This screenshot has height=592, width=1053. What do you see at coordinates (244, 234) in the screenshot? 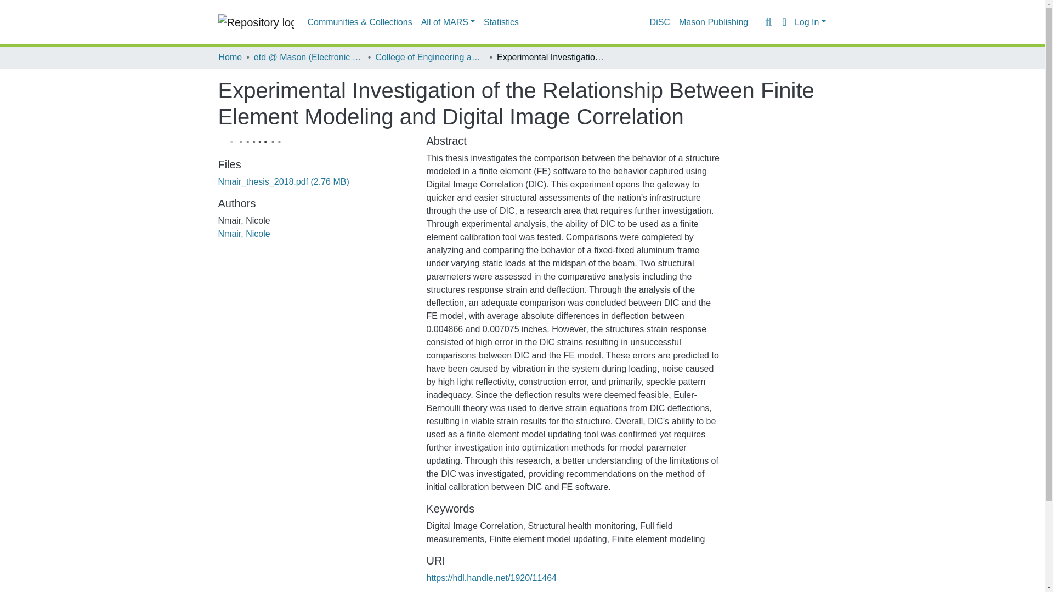
I see `Nmair, Nicole` at bounding box center [244, 234].